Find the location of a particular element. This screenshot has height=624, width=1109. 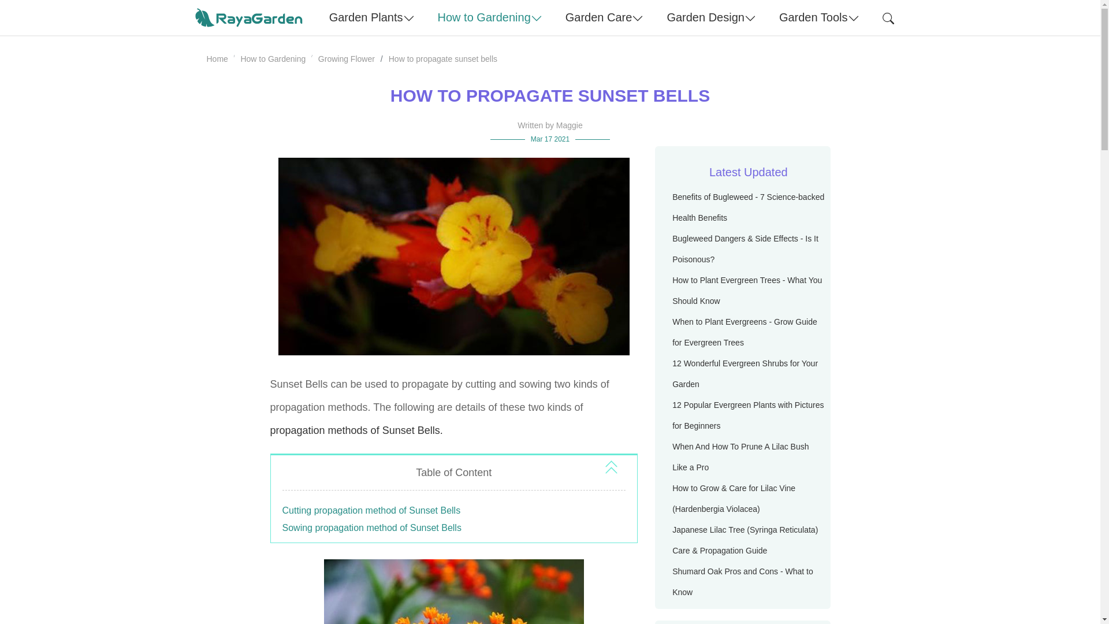

Garden Design is located at coordinates (711, 17).